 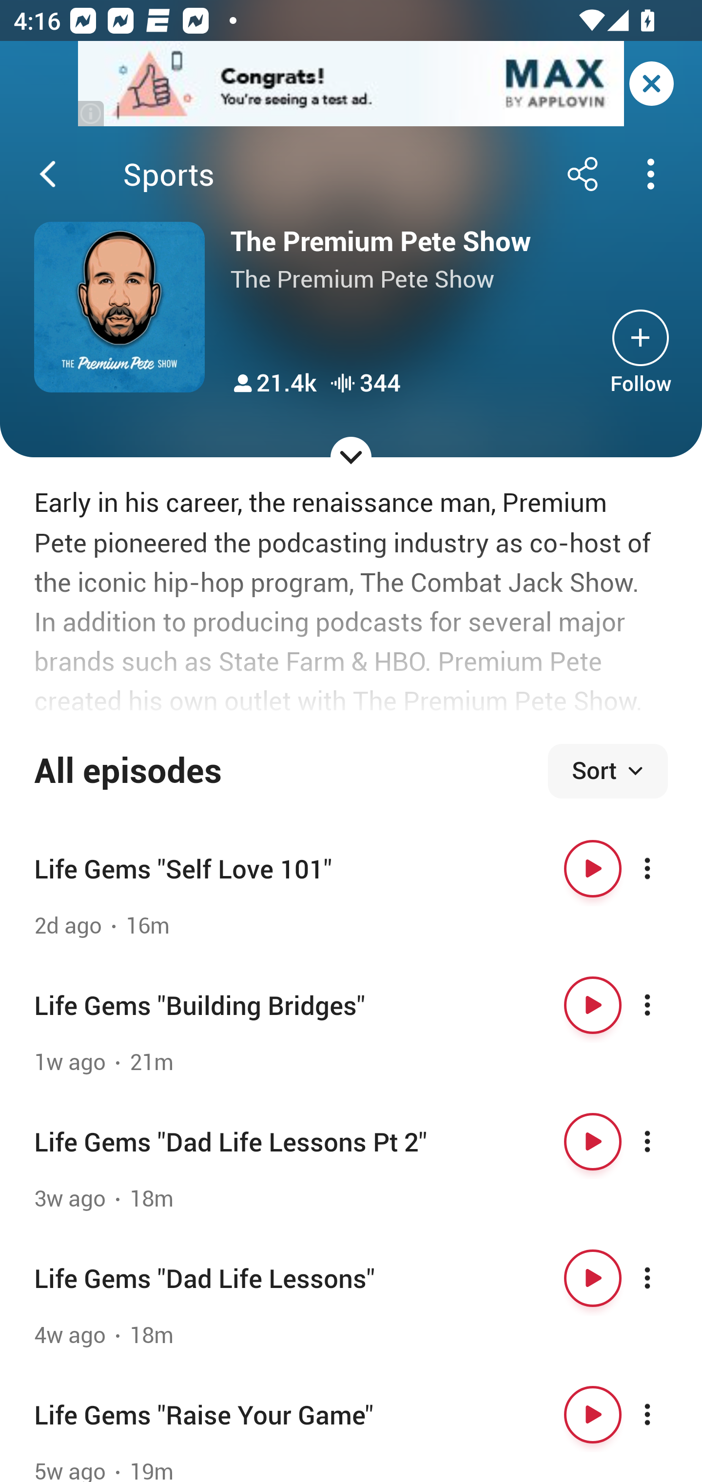 What do you see at coordinates (664, 1415) in the screenshot?
I see `More options` at bounding box center [664, 1415].